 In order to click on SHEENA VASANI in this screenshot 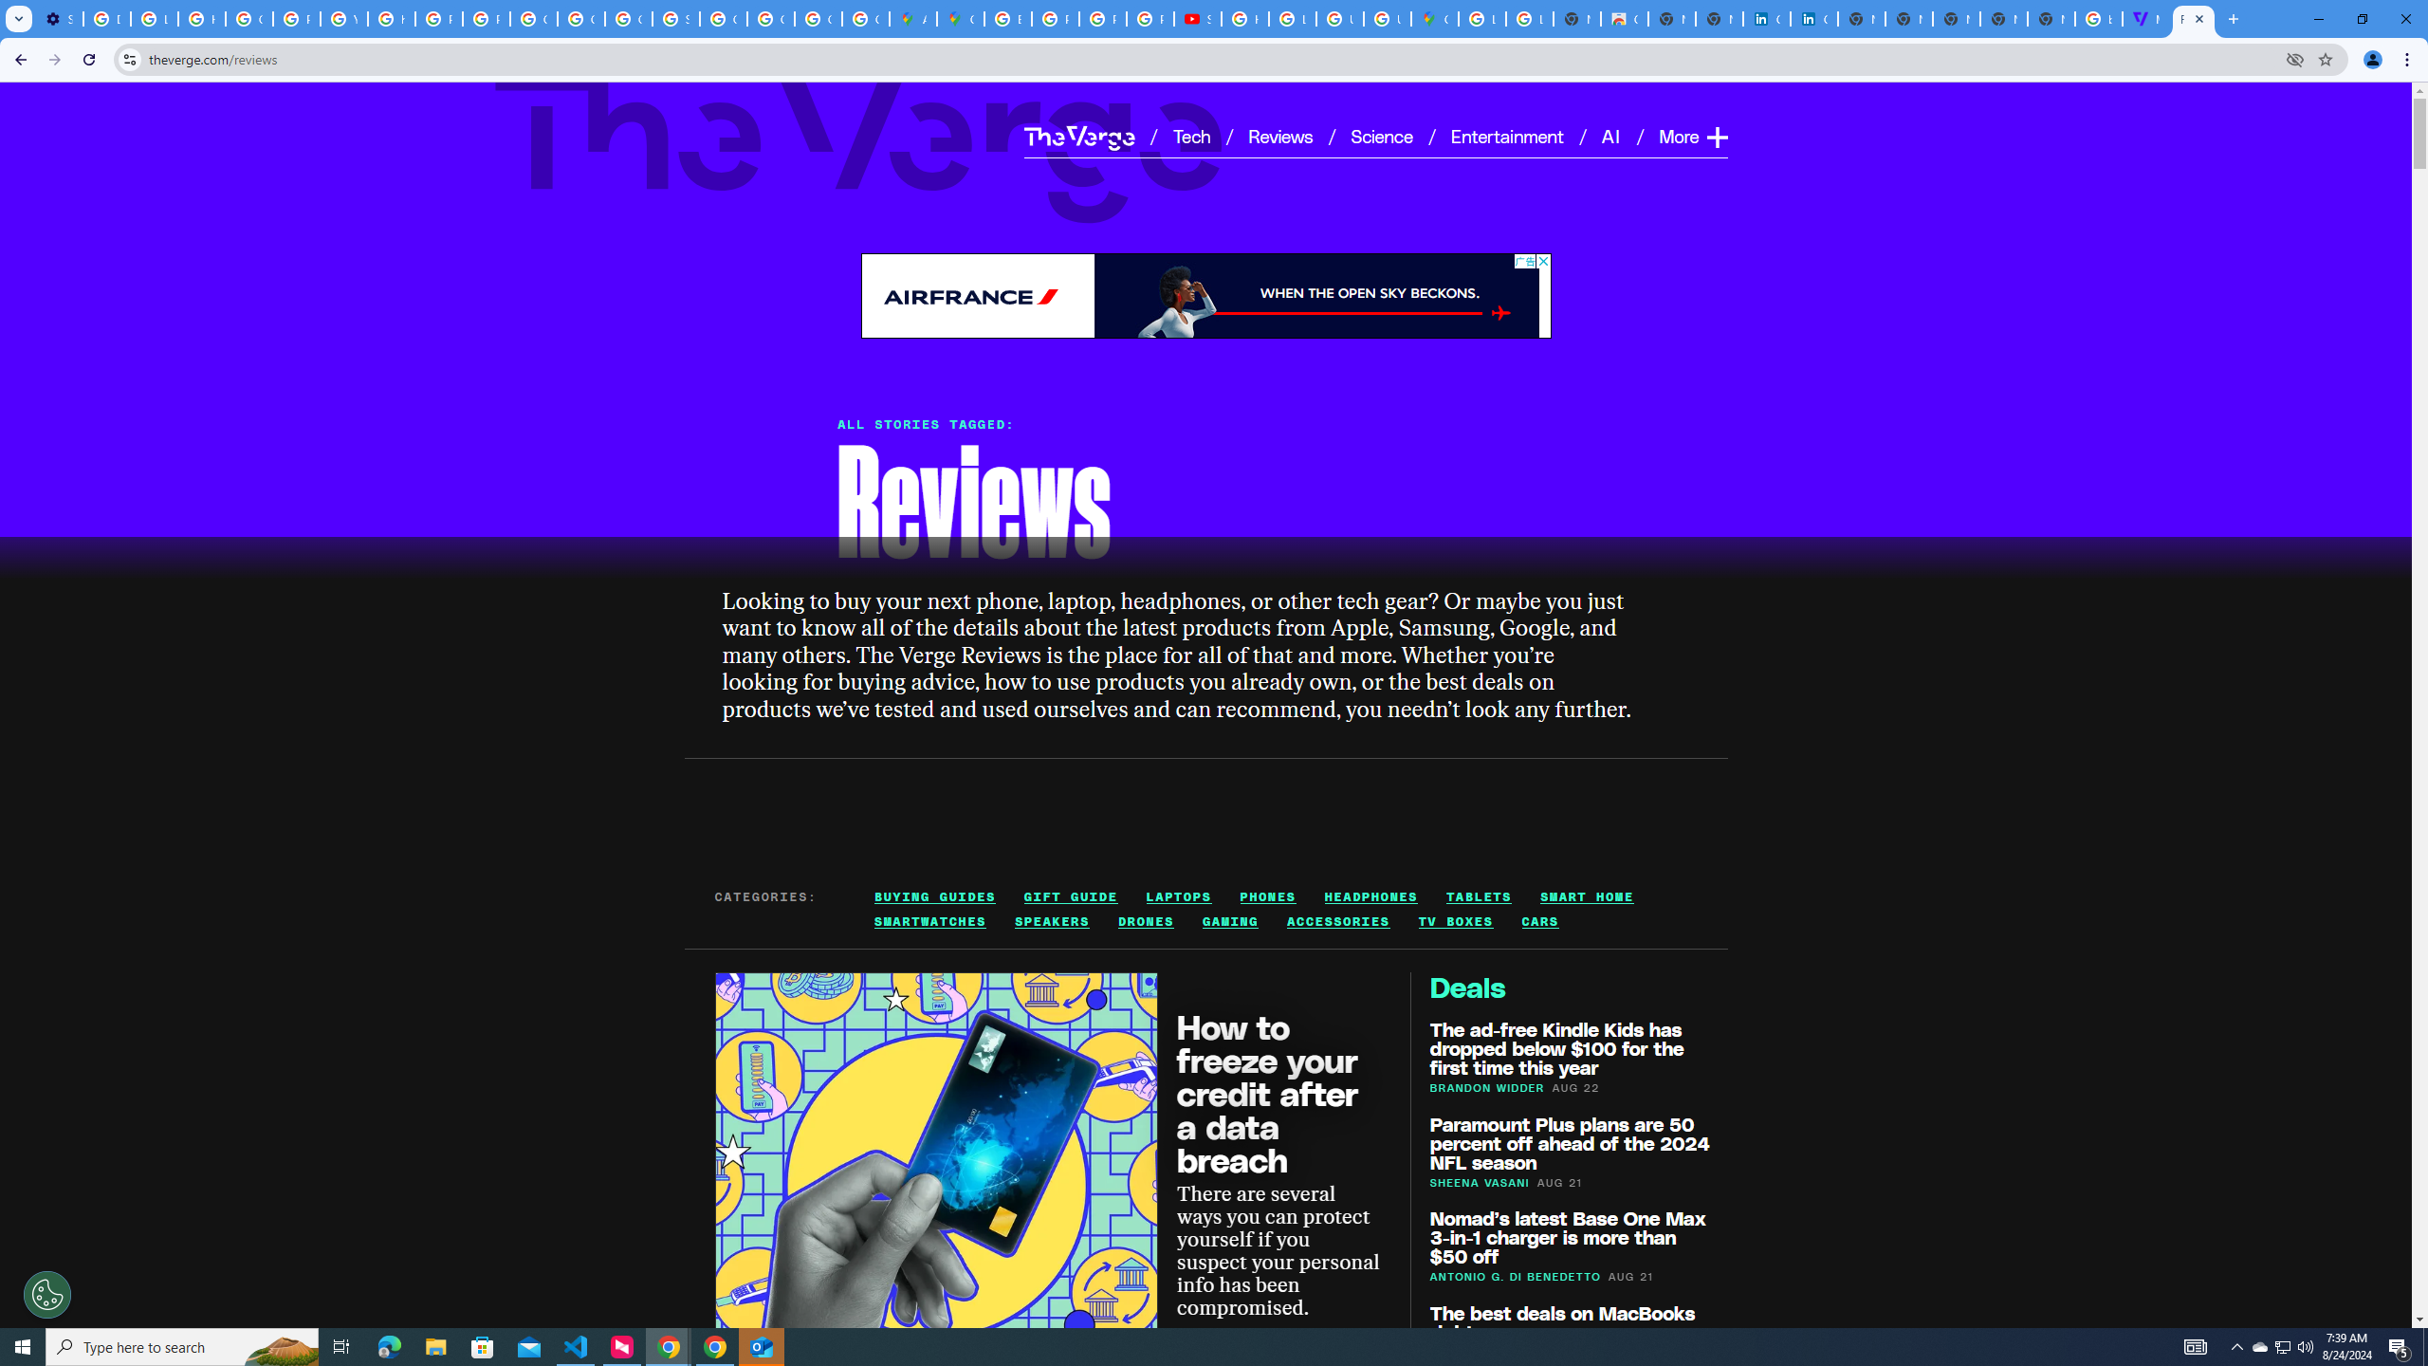, I will do `click(1480, 1181)`.